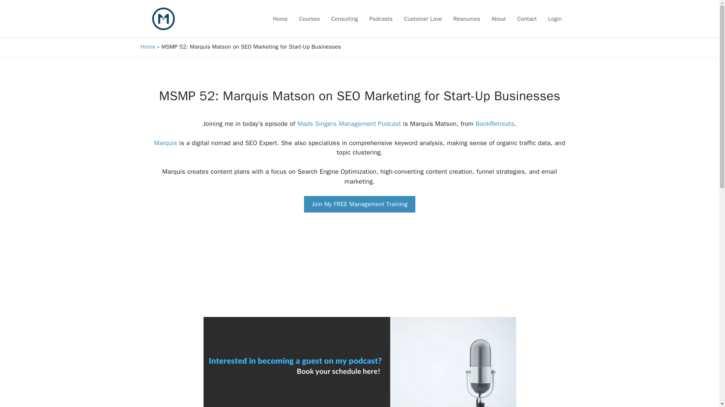  I want to click on Mads Singers Management Podcast, so click(349, 124).